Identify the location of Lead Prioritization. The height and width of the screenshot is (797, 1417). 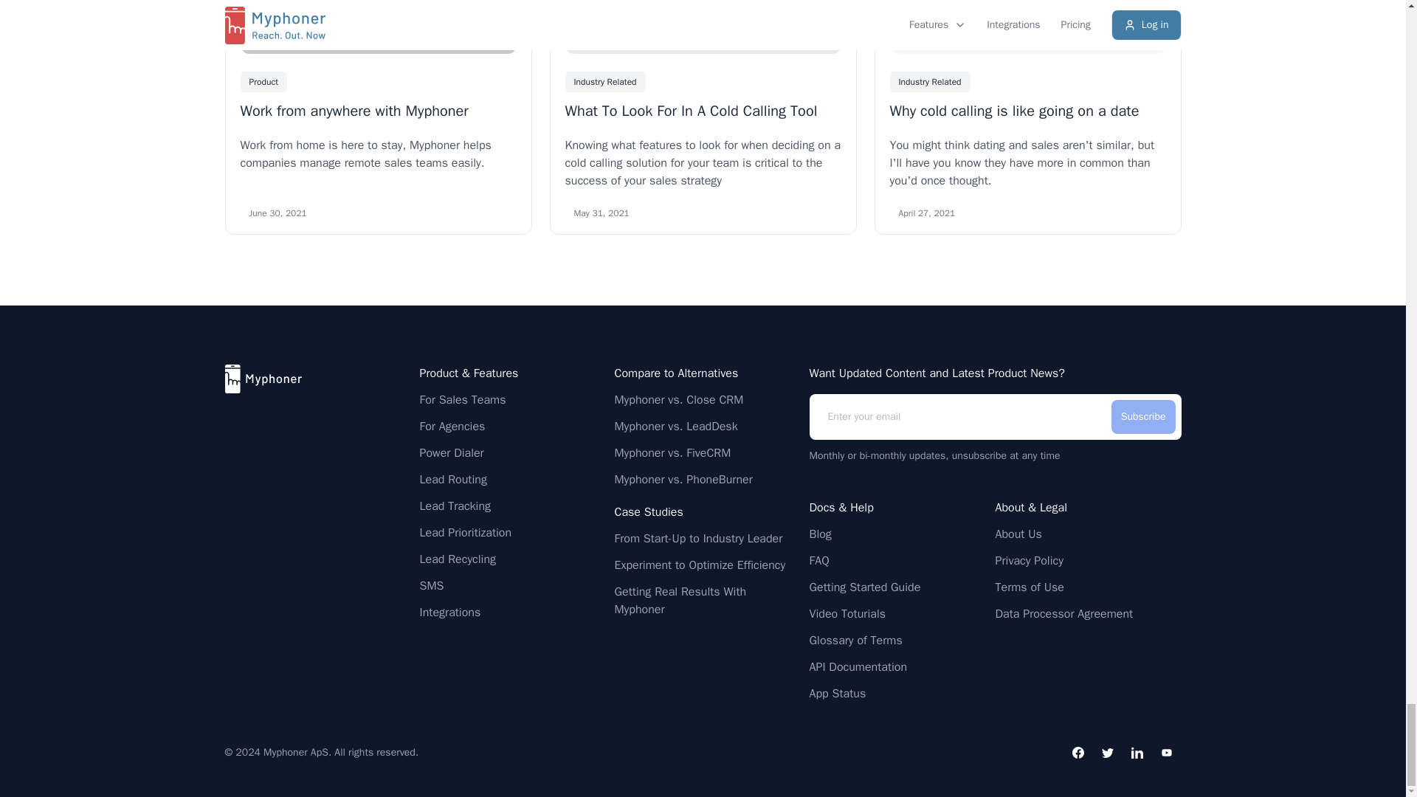
(465, 533).